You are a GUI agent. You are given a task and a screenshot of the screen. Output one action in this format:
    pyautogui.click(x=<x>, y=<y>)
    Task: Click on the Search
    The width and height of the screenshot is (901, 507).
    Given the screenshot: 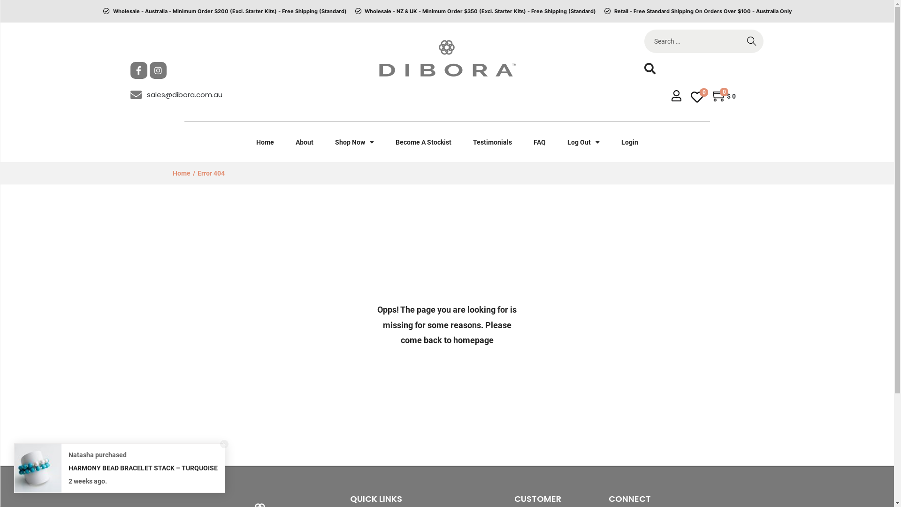 What is the action you would take?
    pyautogui.click(x=752, y=41)
    